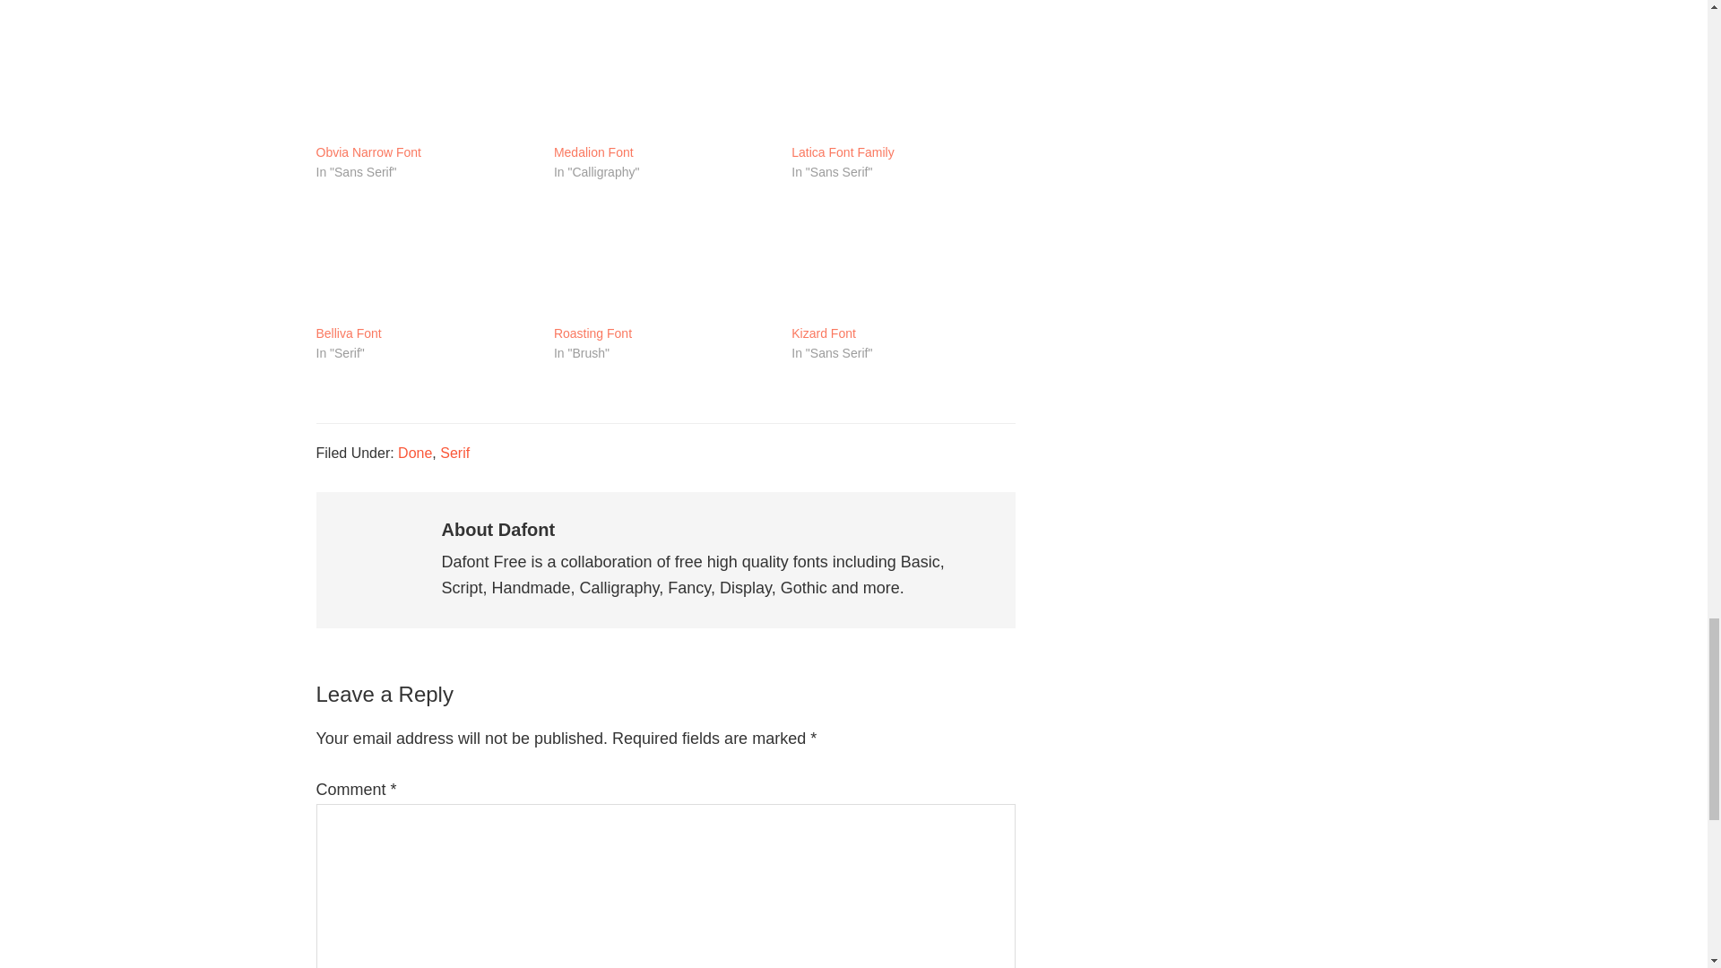 The height and width of the screenshot is (968, 1721). I want to click on Latica Font Family, so click(843, 153).